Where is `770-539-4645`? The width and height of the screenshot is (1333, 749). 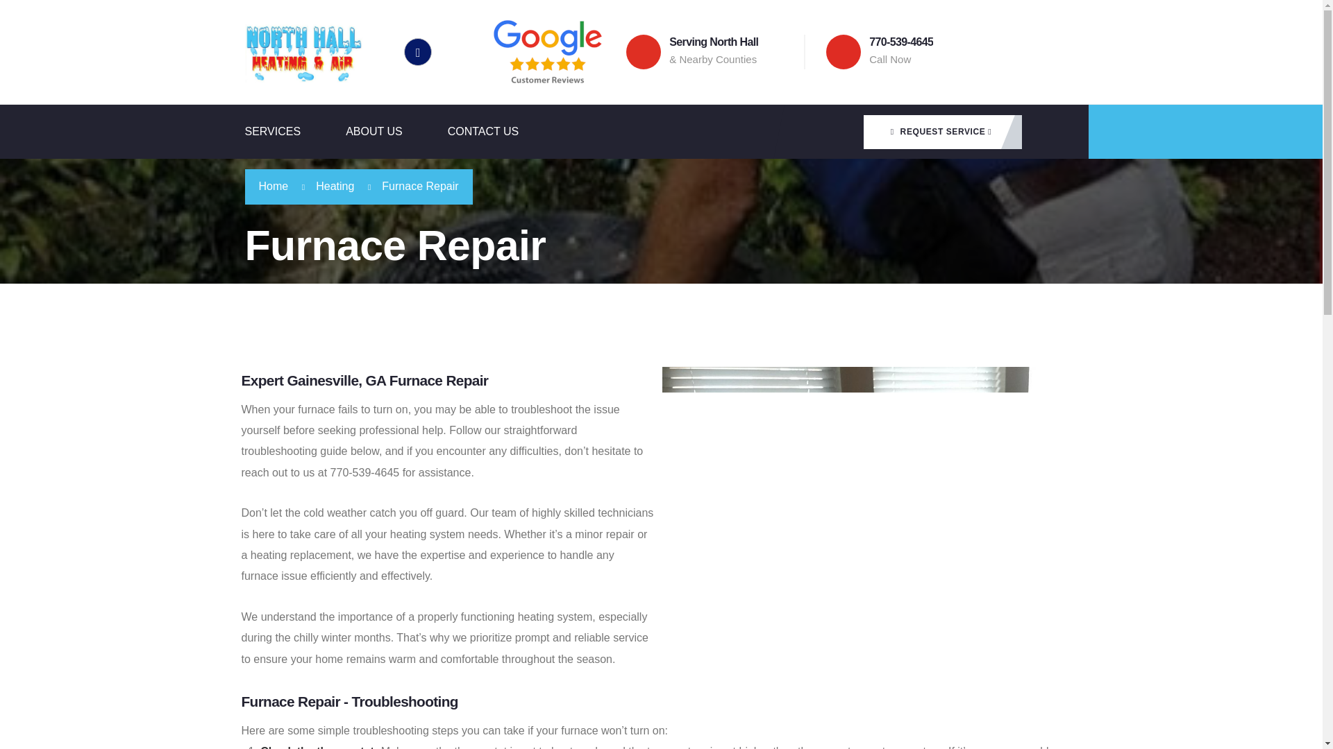
770-539-4645 is located at coordinates (901, 42).